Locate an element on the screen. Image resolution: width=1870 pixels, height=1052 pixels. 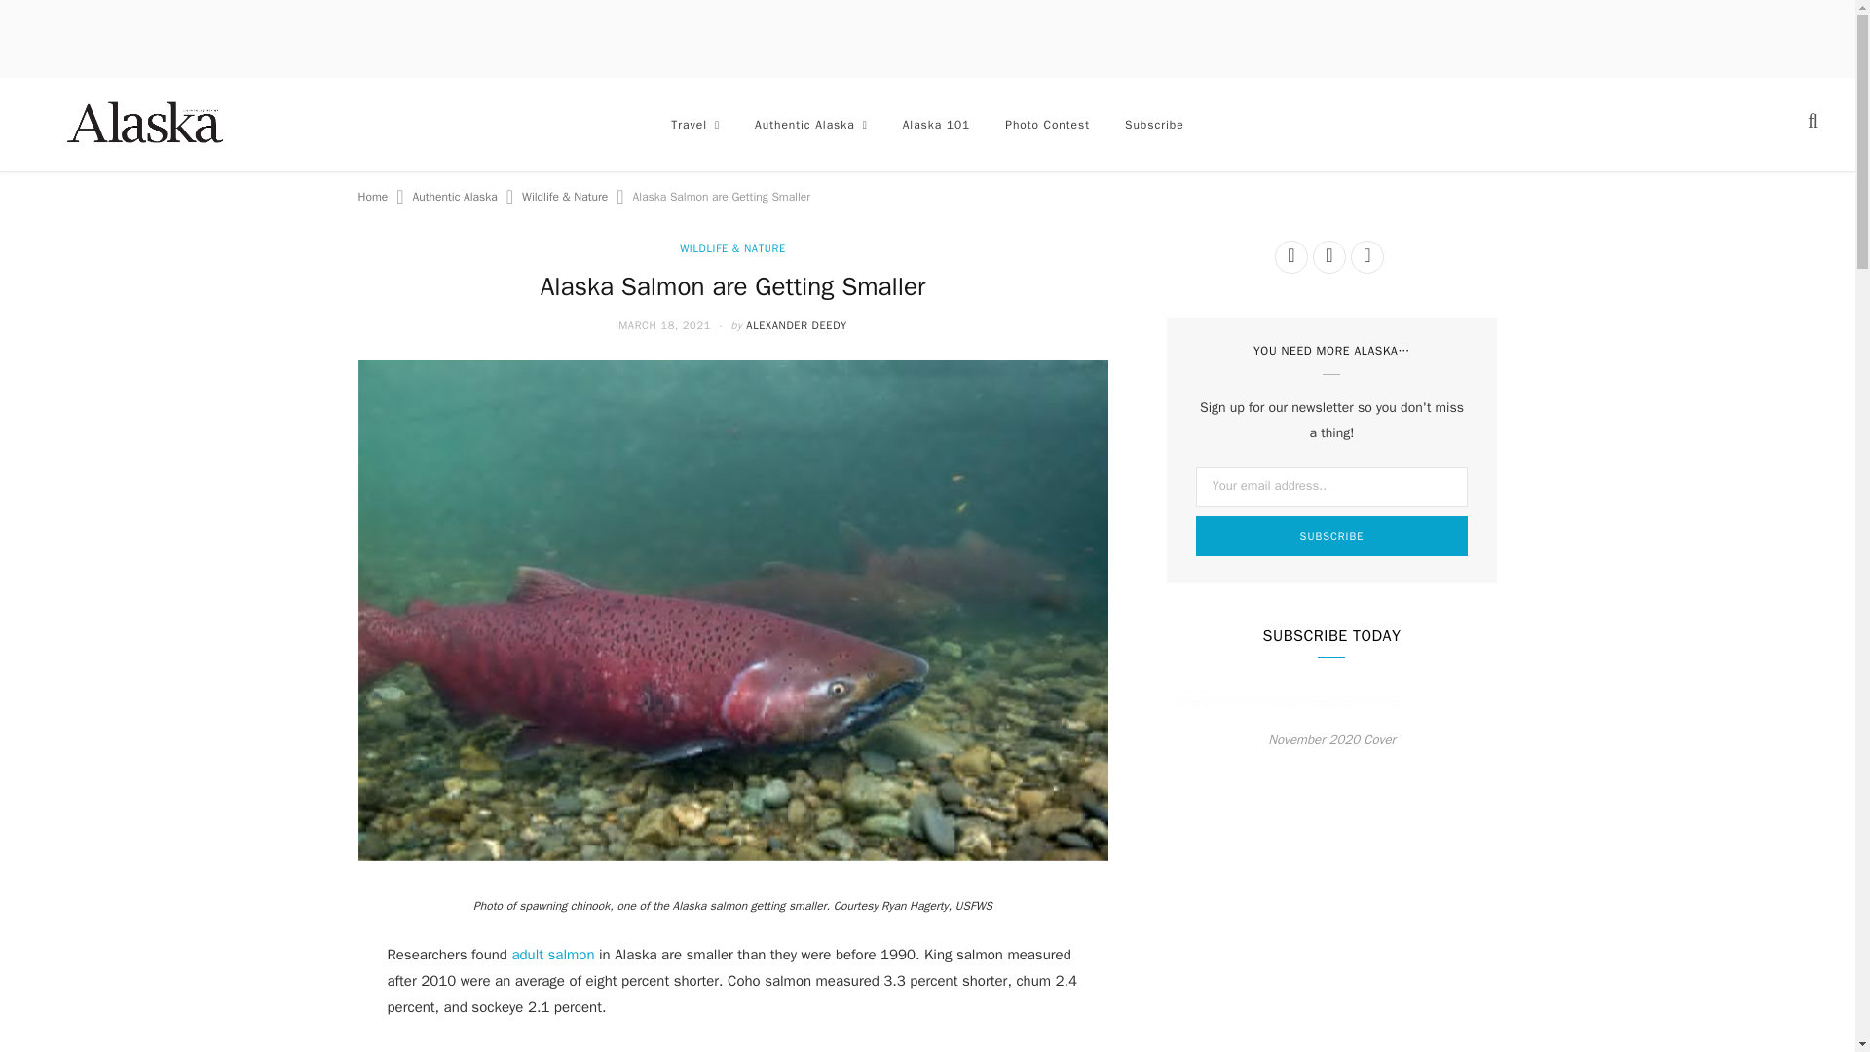
Travel is located at coordinates (694, 125).